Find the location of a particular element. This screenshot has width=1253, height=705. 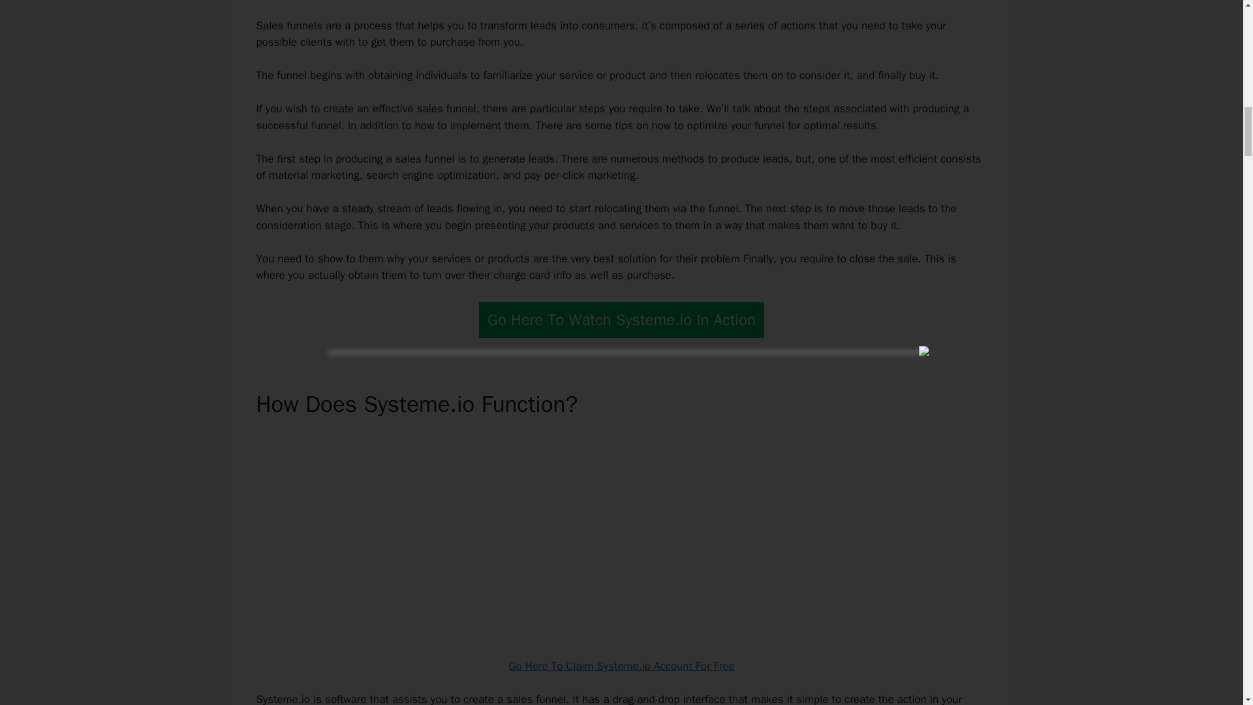

Go Here To Claim Systeme.io Account For Free is located at coordinates (621, 666).